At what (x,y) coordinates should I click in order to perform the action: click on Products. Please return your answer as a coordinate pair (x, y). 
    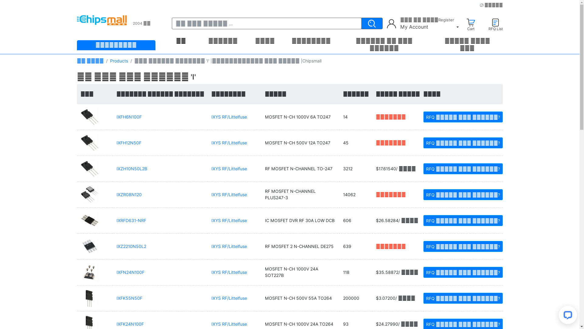
    Looking at the image, I should click on (119, 61).